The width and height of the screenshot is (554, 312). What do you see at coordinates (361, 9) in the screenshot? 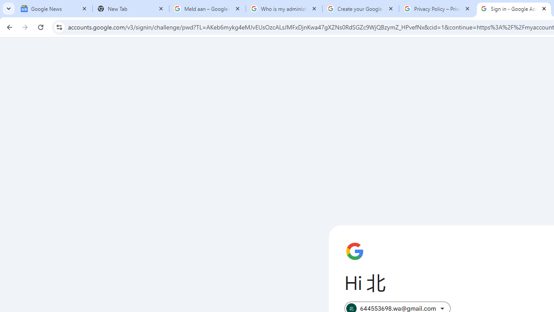
I see `Create your Google Account` at bounding box center [361, 9].